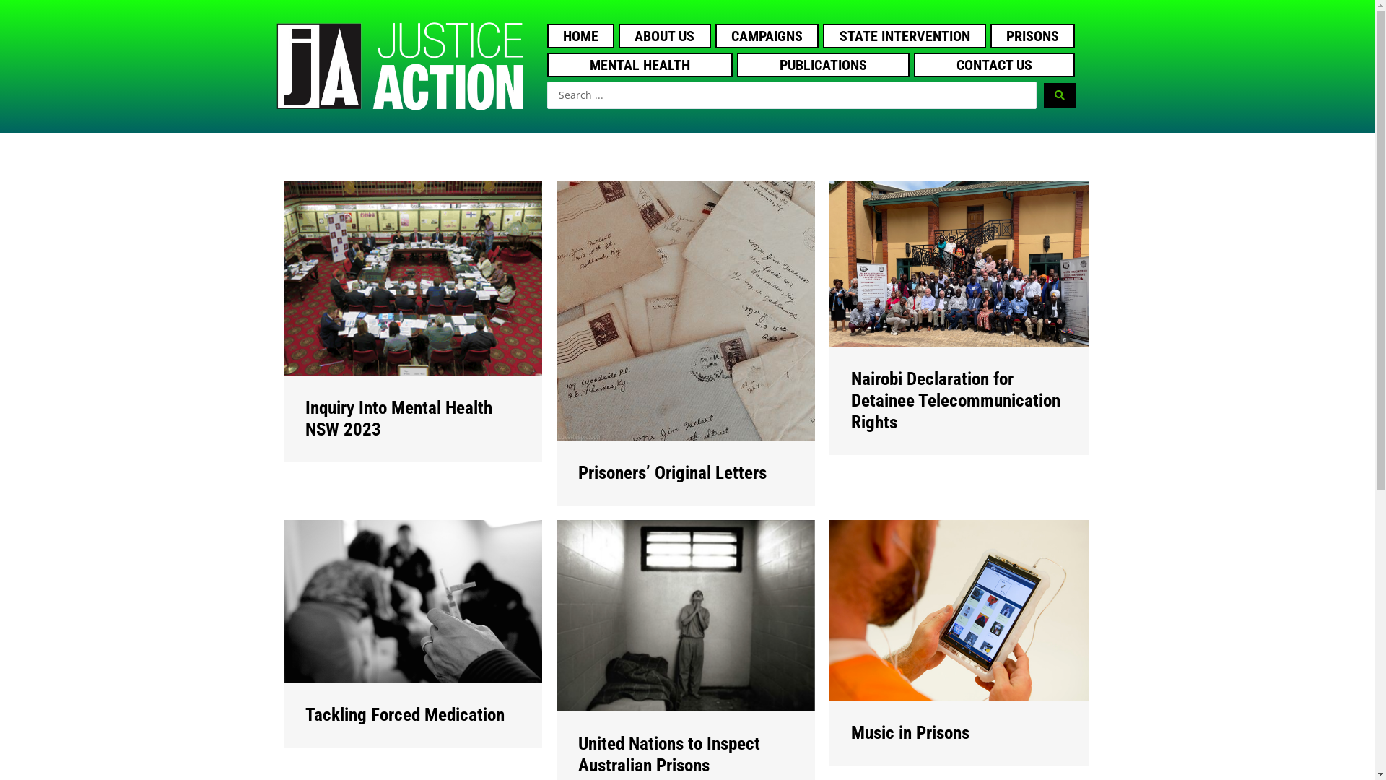 The image size is (1386, 780). I want to click on Music in Prisons, so click(959, 609).